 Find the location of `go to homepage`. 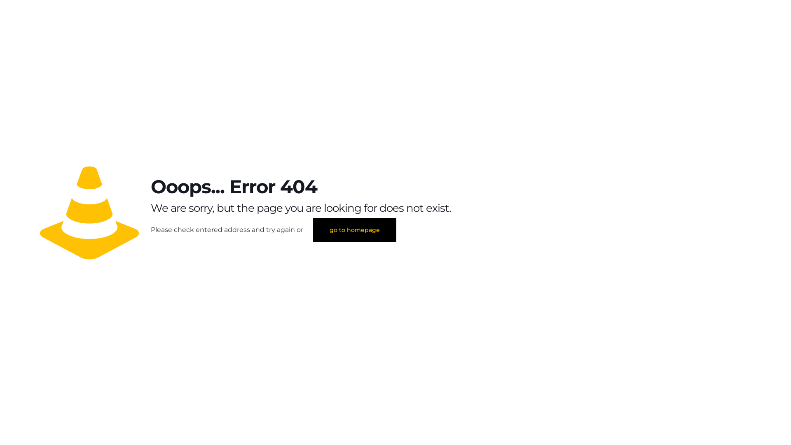

go to homepage is located at coordinates (355, 230).